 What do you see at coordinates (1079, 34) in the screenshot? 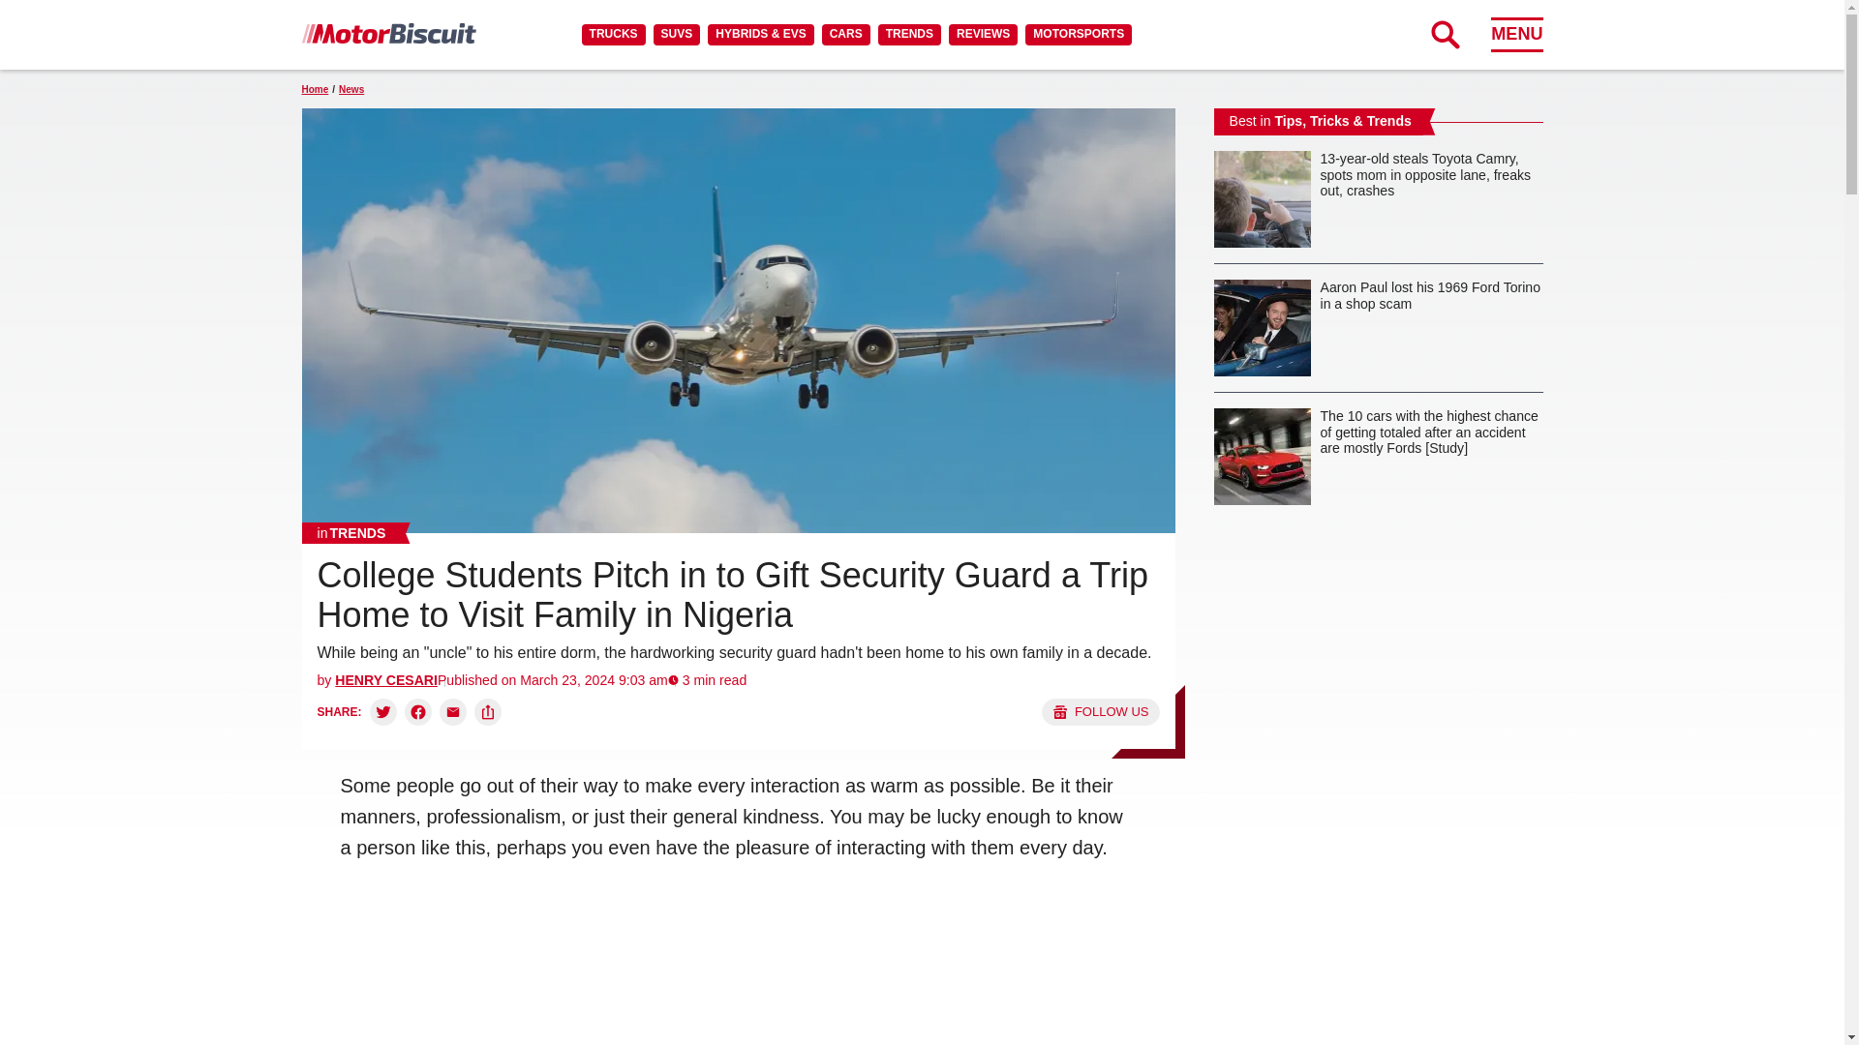
I see `MOTORSPORTS` at bounding box center [1079, 34].